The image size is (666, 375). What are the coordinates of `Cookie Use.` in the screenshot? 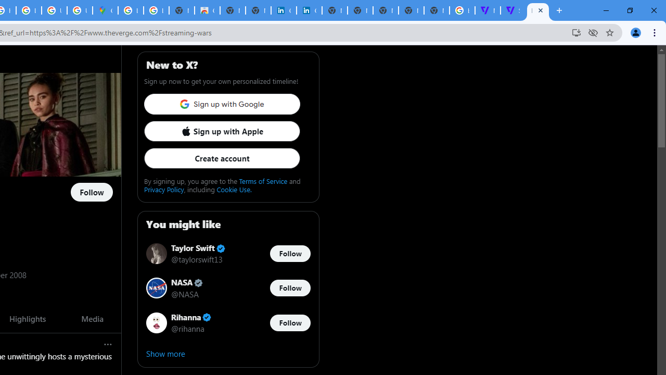 It's located at (234, 189).